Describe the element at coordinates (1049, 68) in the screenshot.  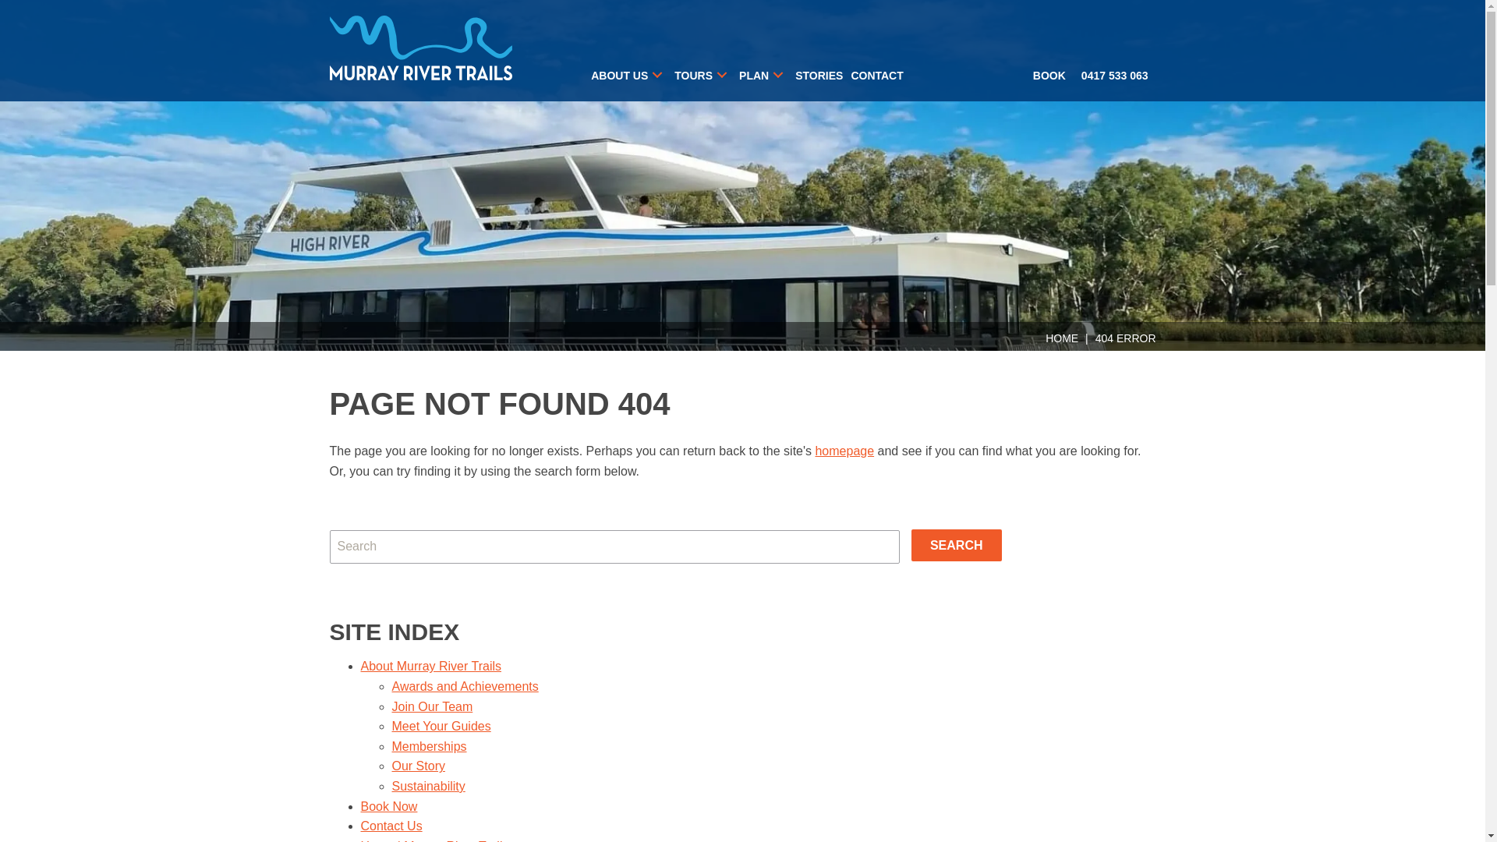
I see `BOOK` at that location.